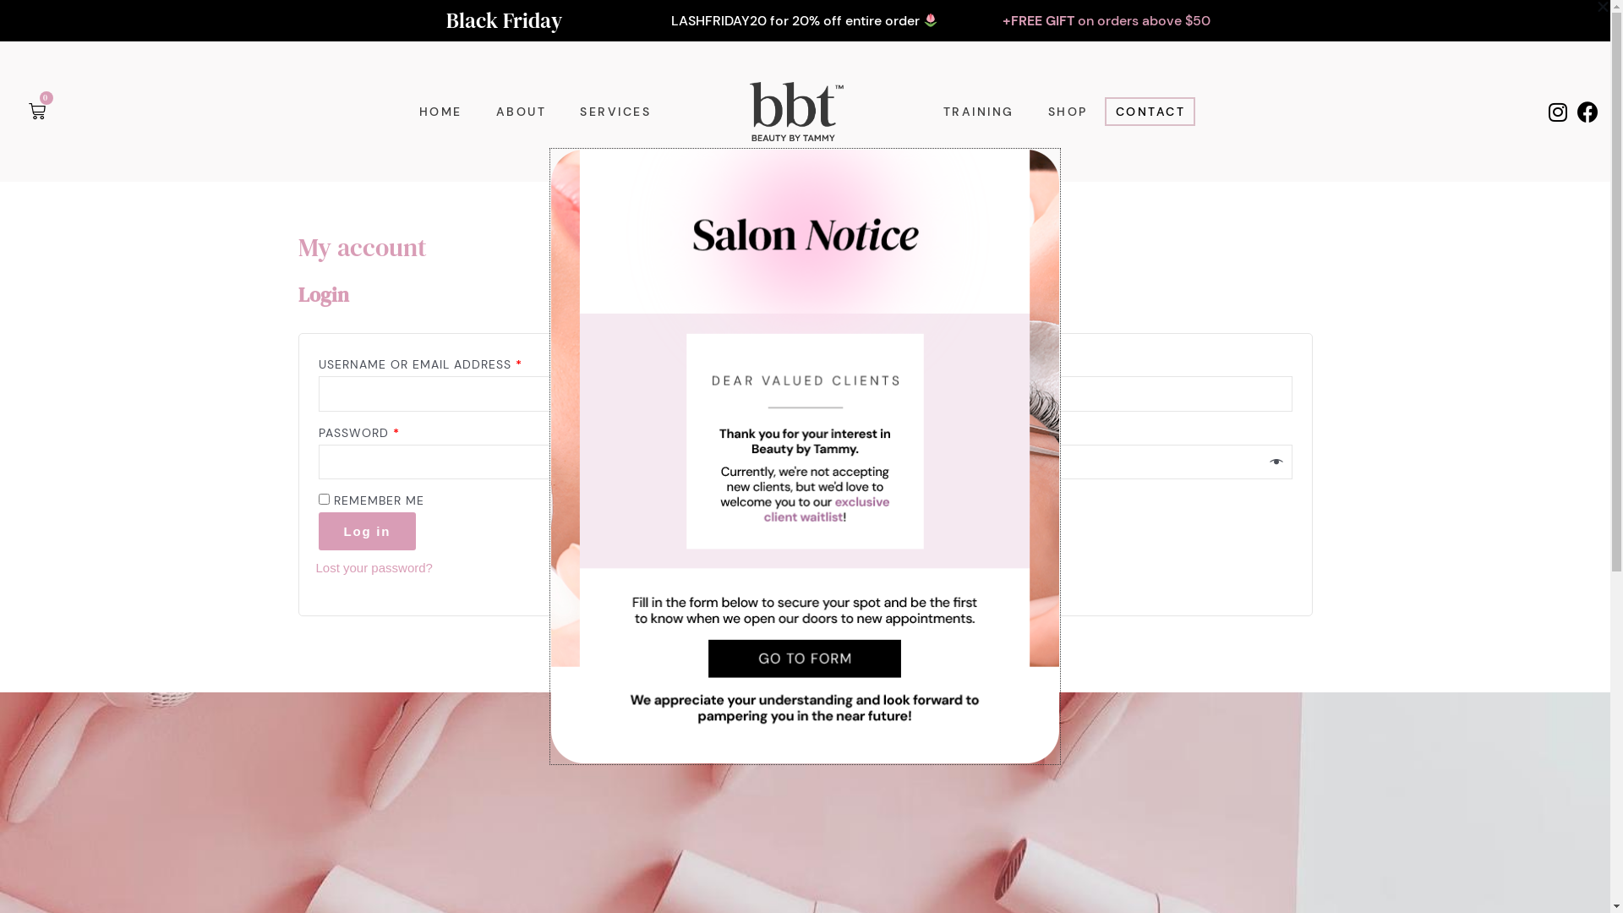  What do you see at coordinates (1150, 112) in the screenshot?
I see `CONTACT` at bounding box center [1150, 112].